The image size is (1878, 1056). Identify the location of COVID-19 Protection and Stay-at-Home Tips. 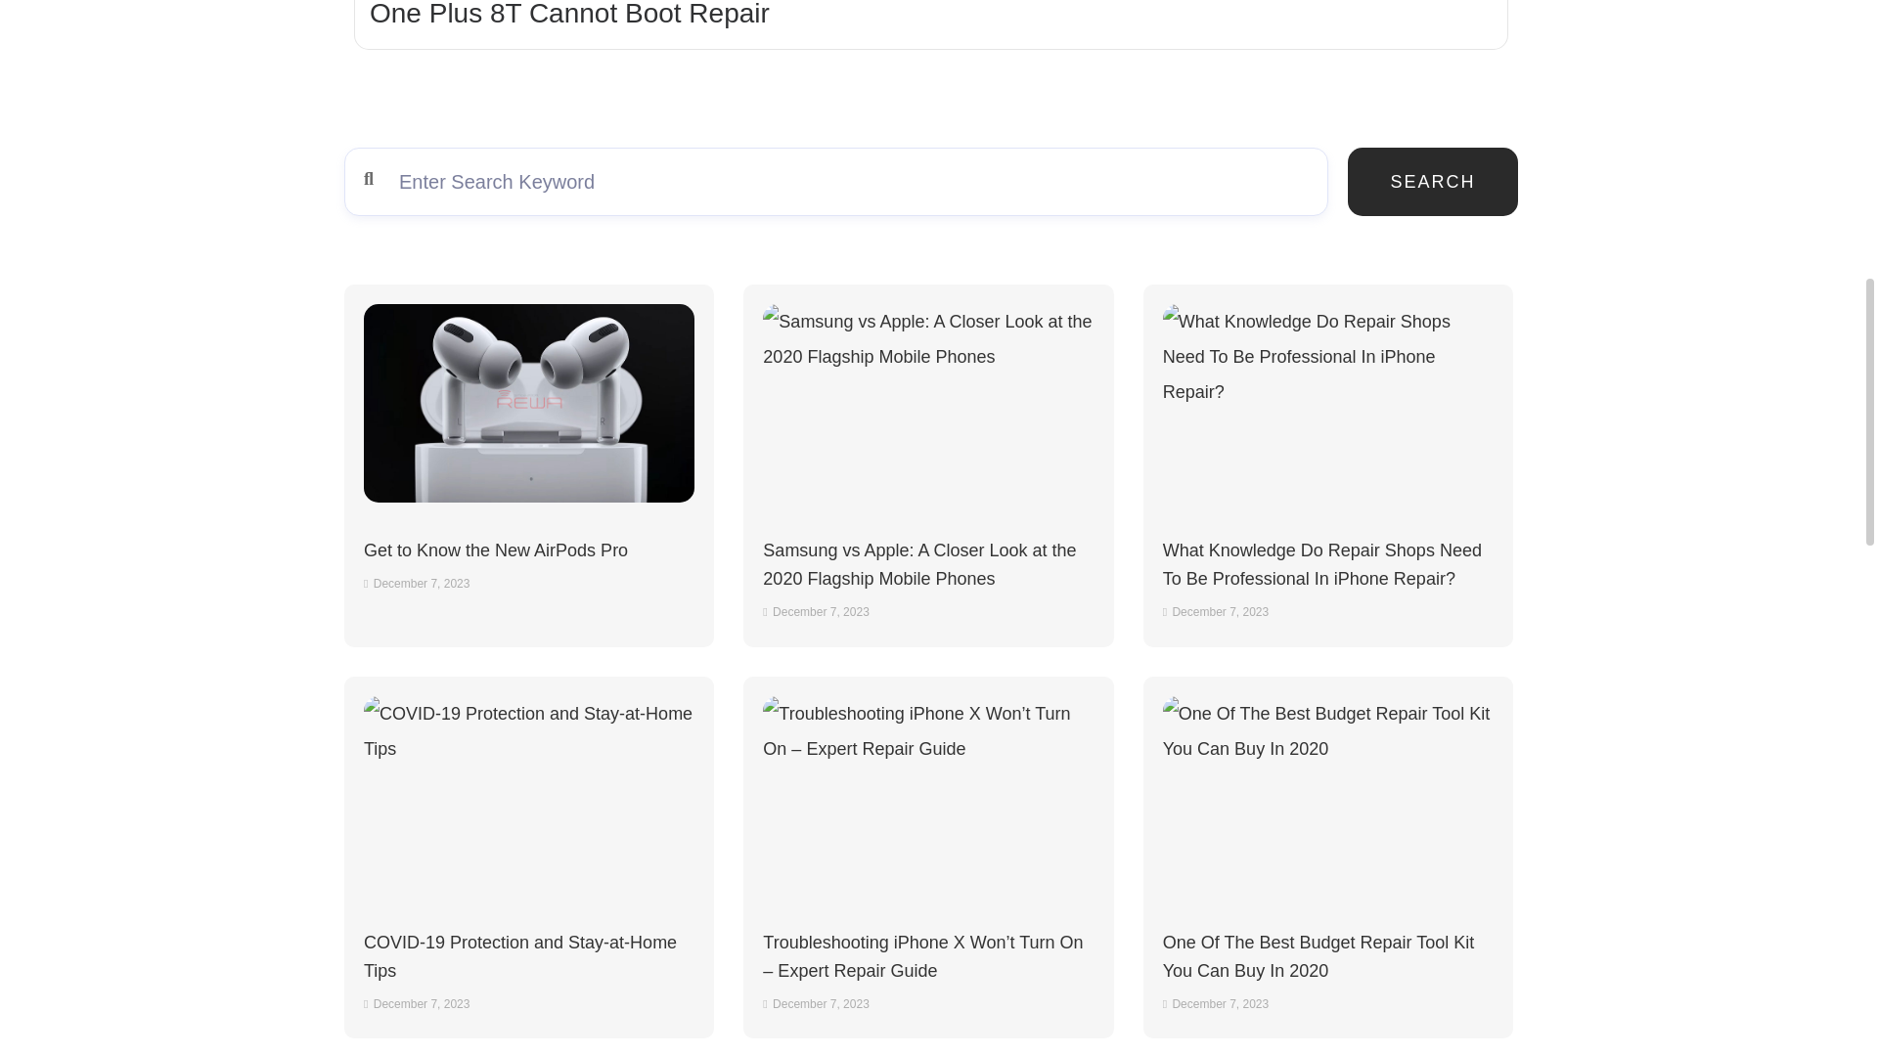
(529, 794).